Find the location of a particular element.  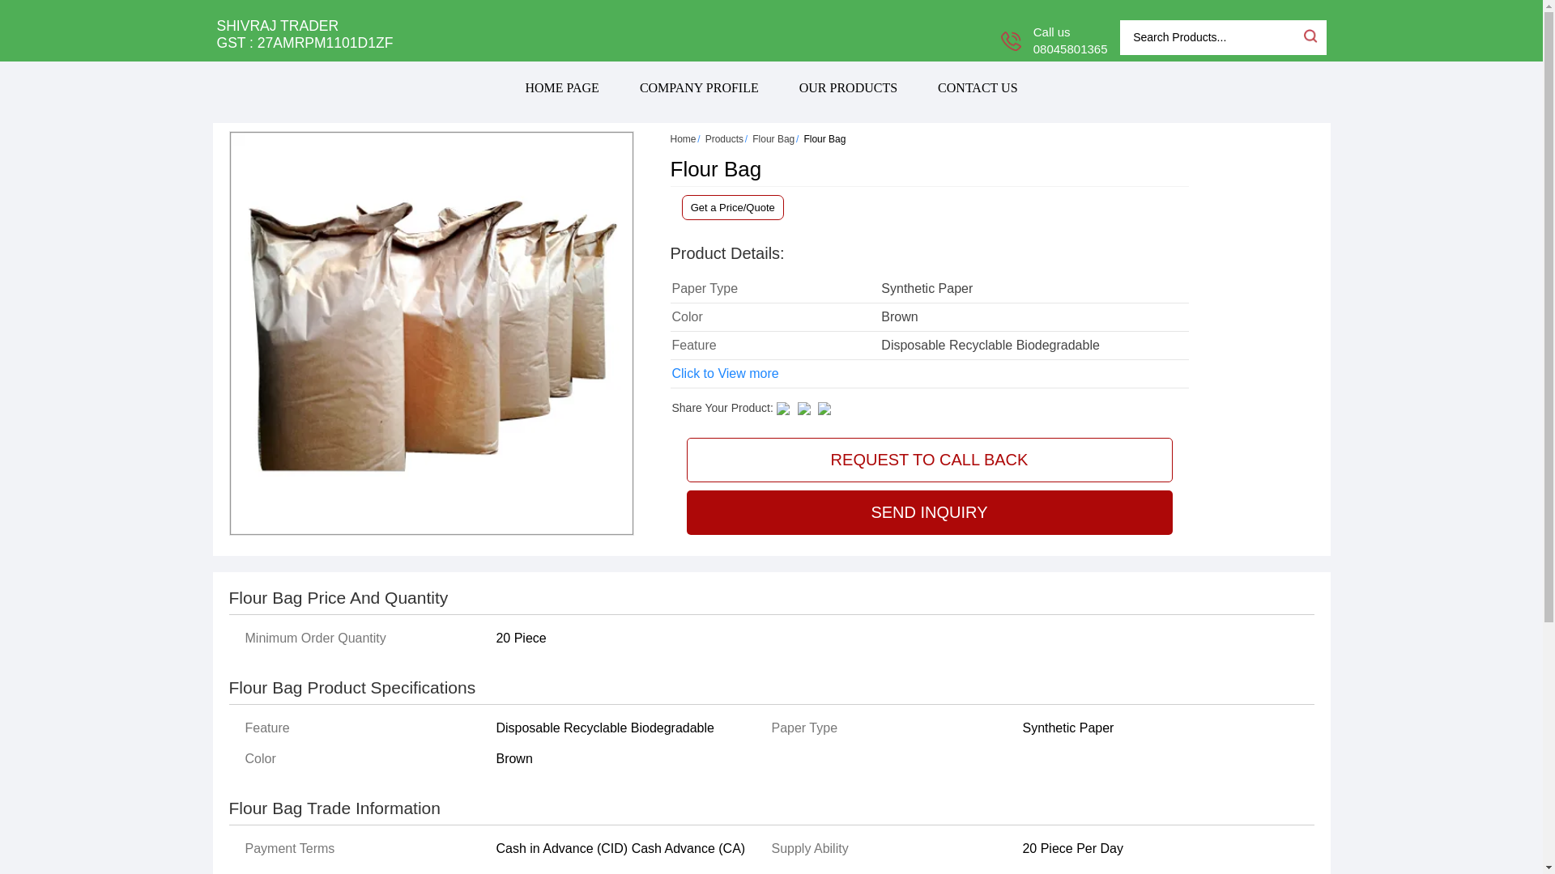

Search is located at coordinates (1309, 36).